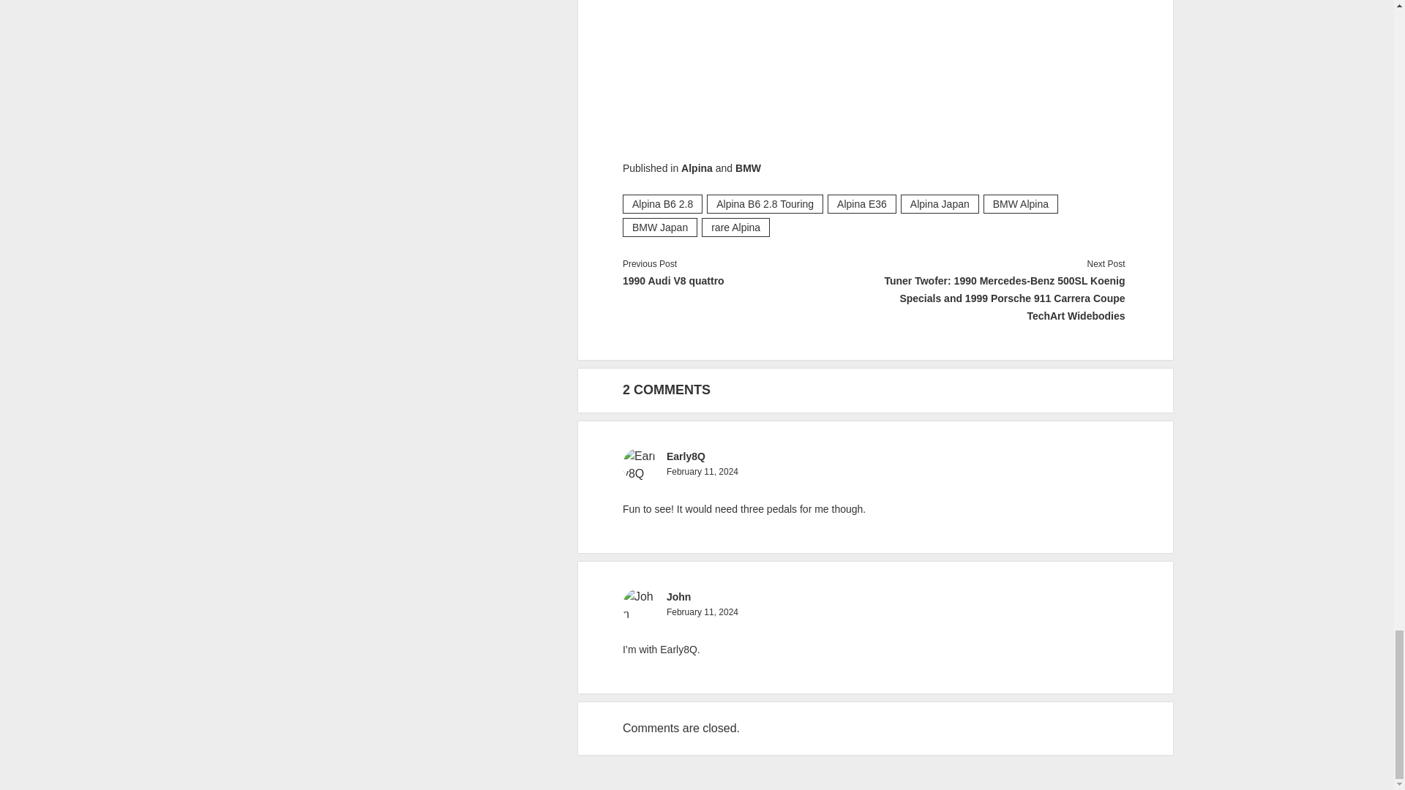  Describe the element at coordinates (1020, 203) in the screenshot. I see `BMW Alpina` at that location.